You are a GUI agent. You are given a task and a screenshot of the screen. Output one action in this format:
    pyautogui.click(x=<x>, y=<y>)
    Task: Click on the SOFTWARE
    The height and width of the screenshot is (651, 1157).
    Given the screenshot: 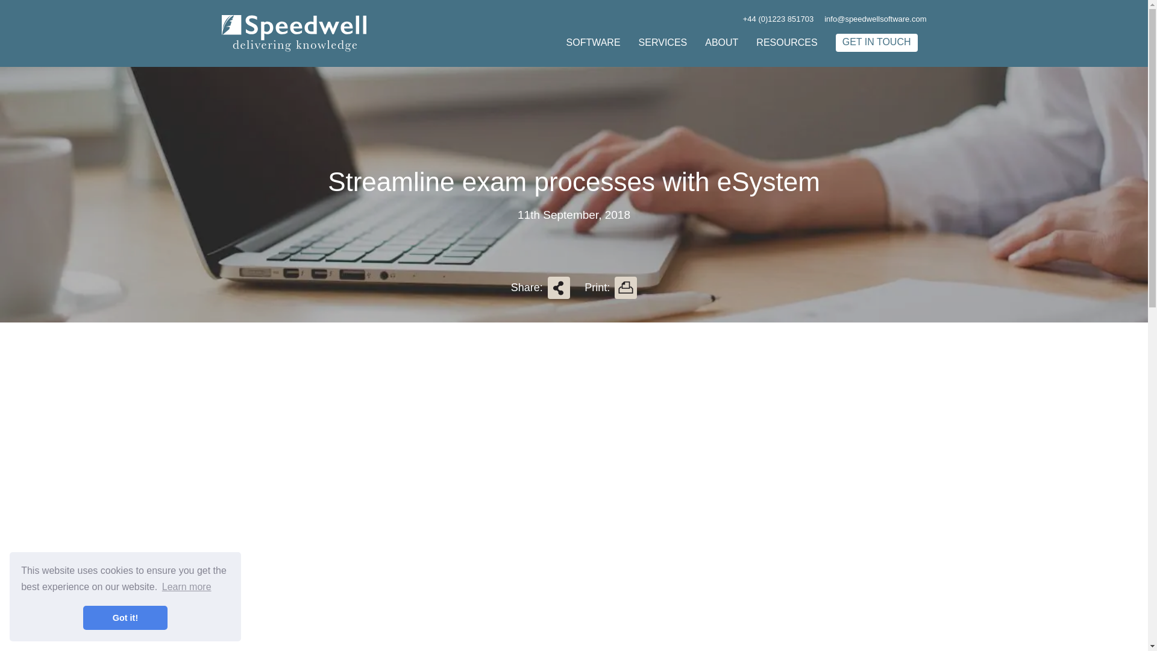 What is the action you would take?
    pyautogui.click(x=593, y=42)
    